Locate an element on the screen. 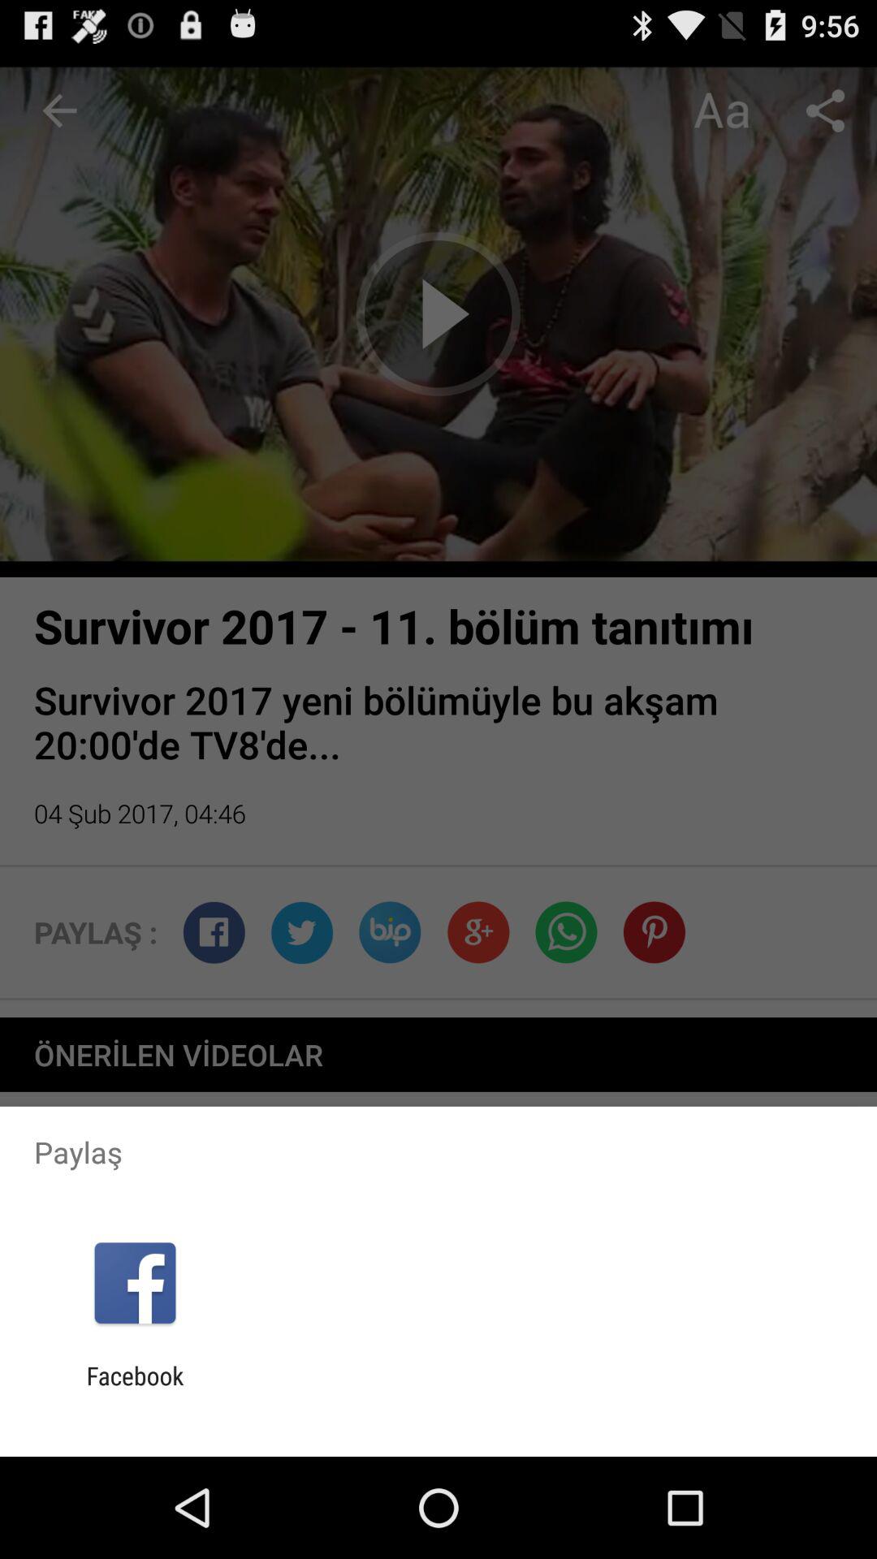 The width and height of the screenshot is (877, 1559). launch facebook item is located at coordinates (135, 1390).